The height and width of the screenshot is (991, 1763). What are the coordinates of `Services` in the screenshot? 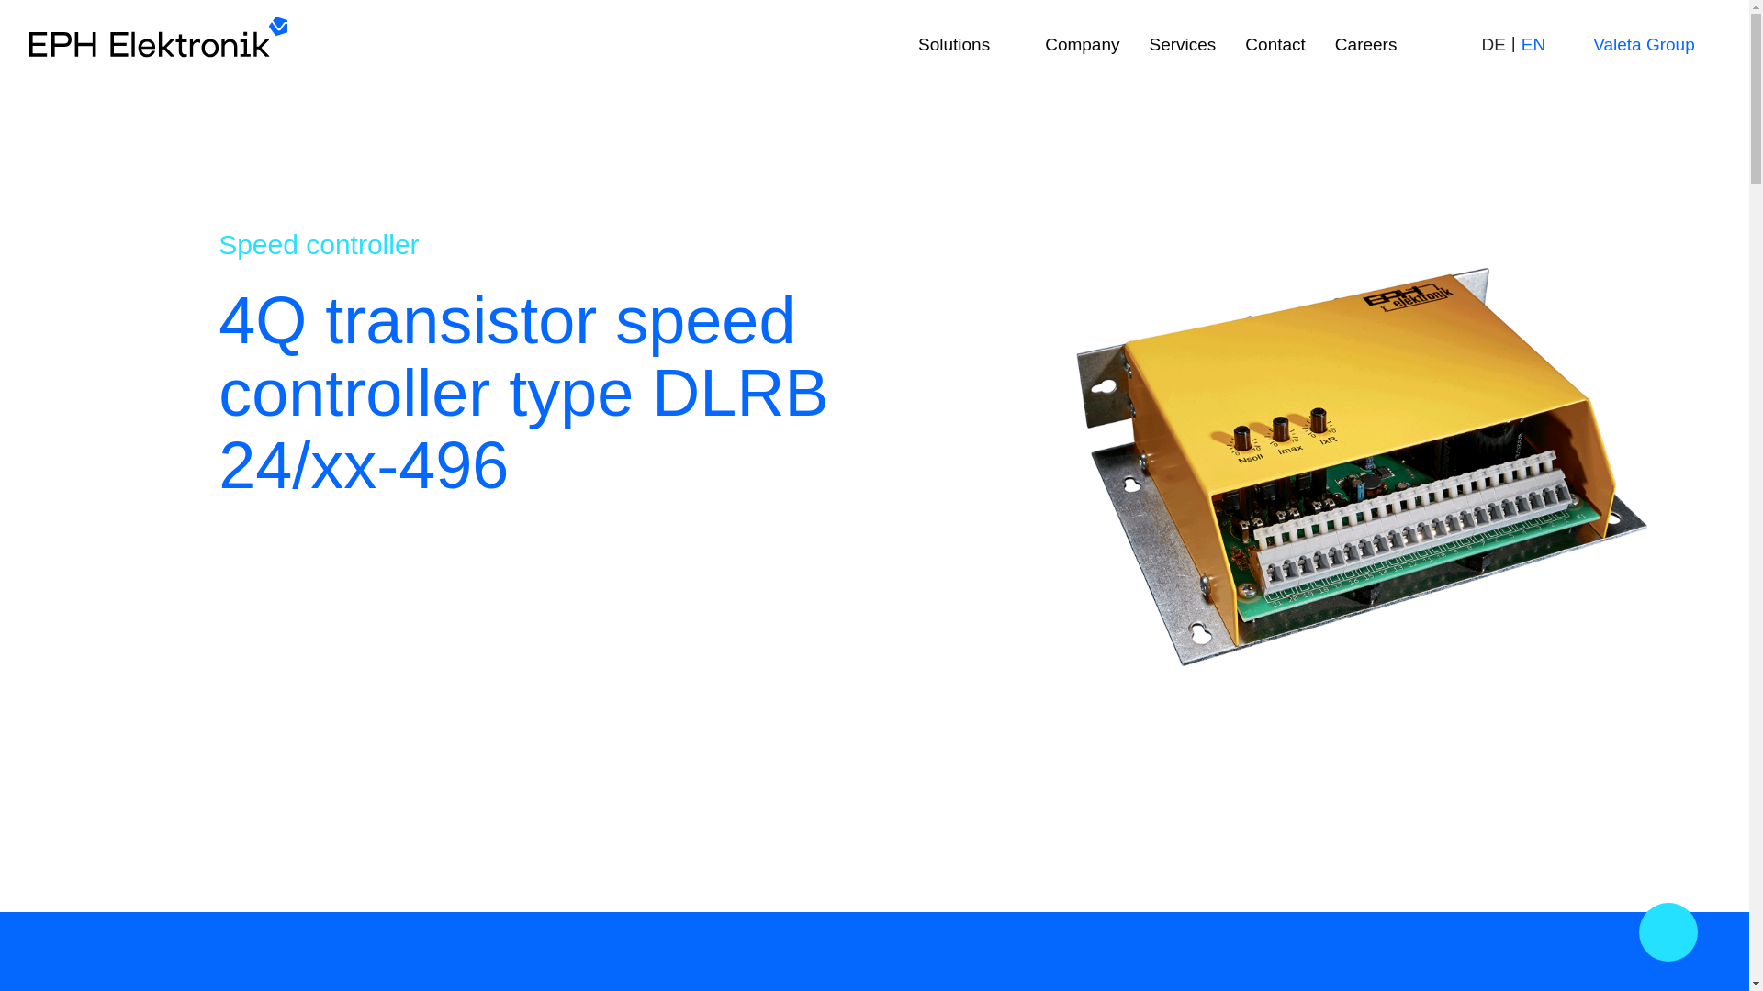 It's located at (1183, 46).